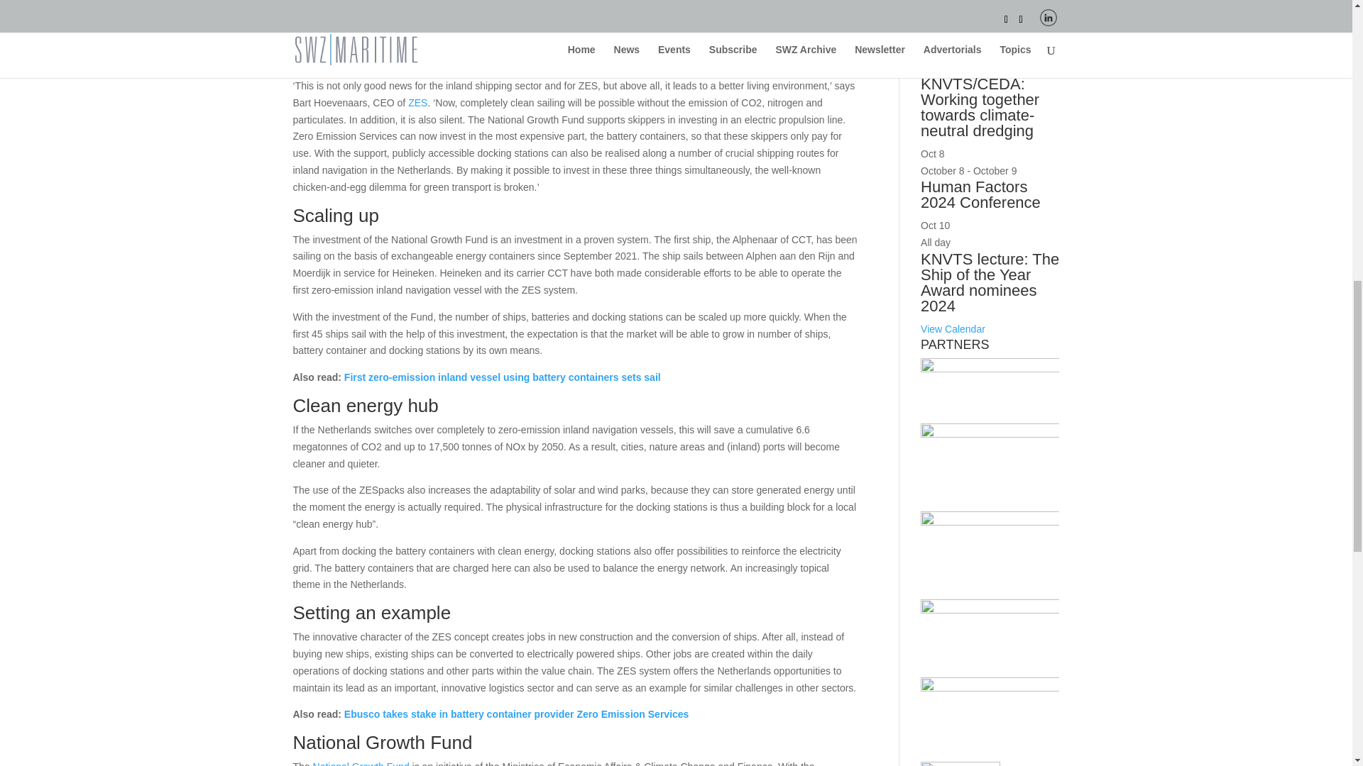  I want to click on View more events., so click(953, 328).